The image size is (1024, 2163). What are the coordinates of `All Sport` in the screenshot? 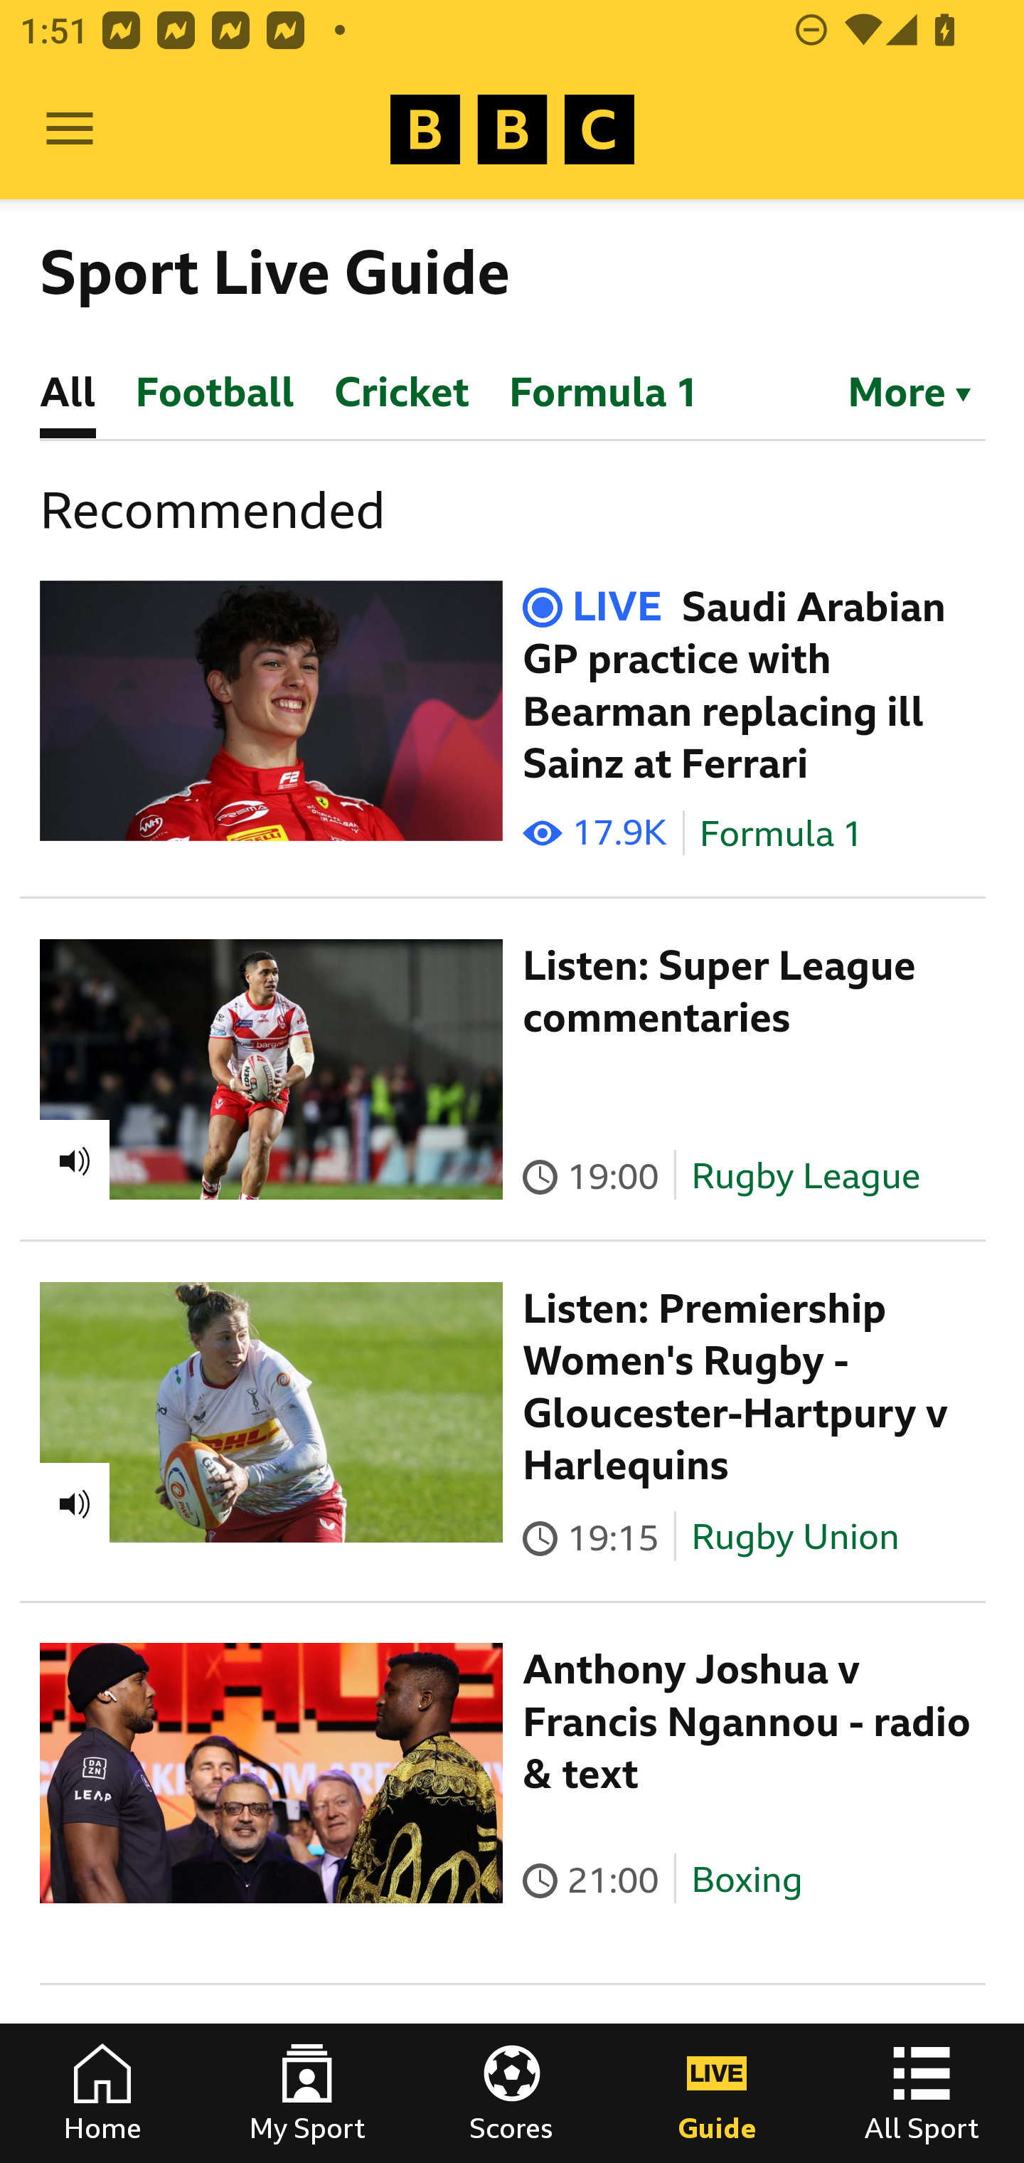 It's located at (922, 2093).